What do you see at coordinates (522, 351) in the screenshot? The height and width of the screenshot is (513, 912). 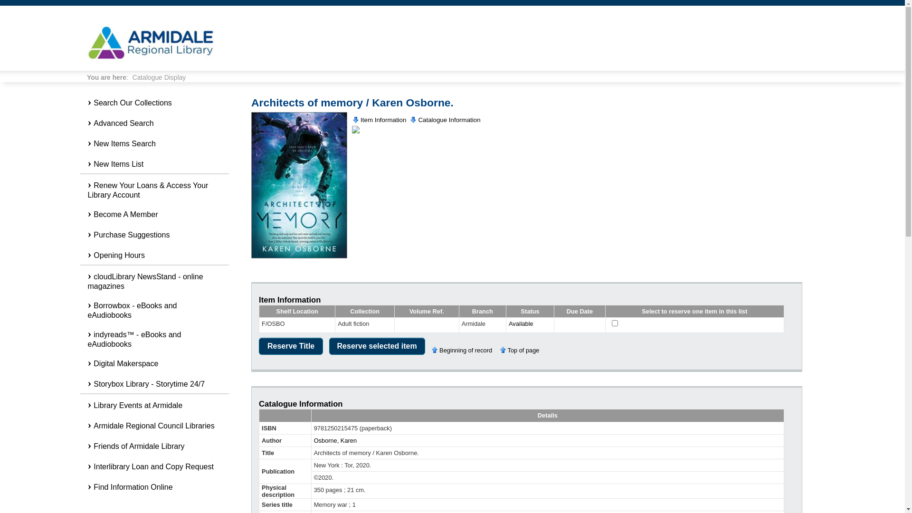 I see `Top of page` at bounding box center [522, 351].